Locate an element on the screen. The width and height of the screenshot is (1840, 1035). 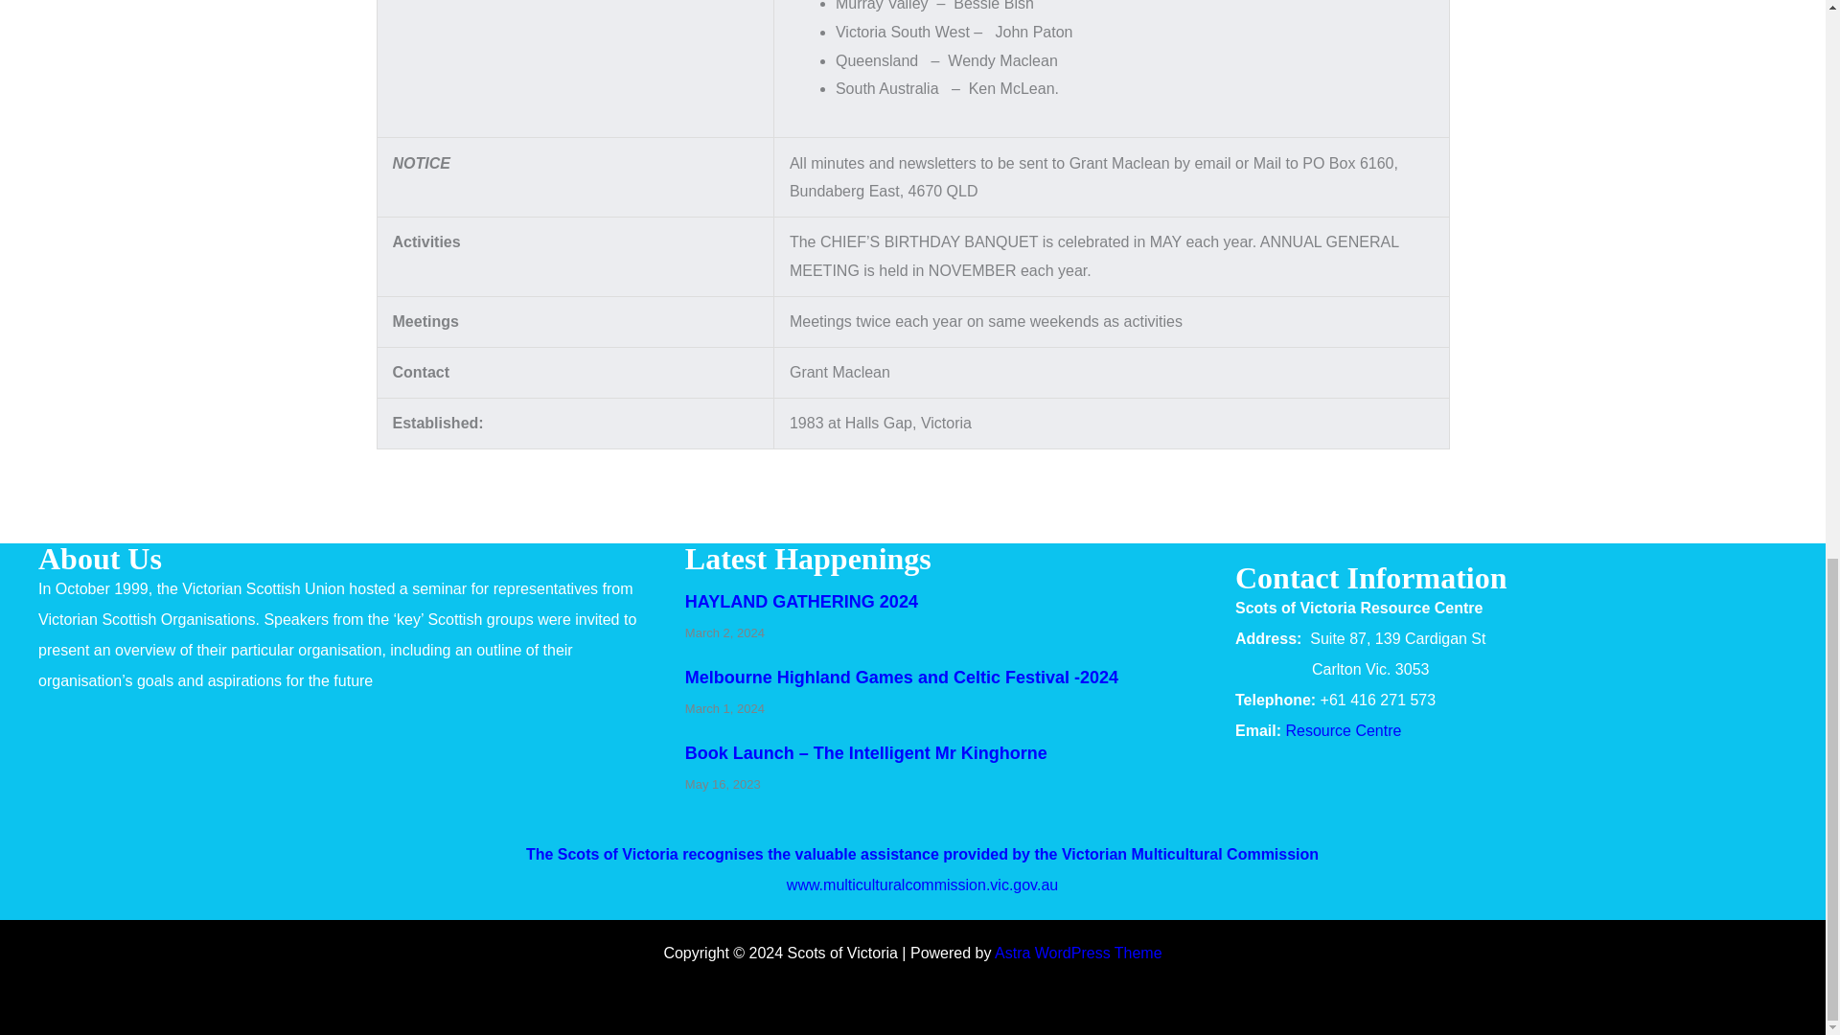
Melbourne Highland Games and Celtic Festival -2024 is located at coordinates (901, 677).